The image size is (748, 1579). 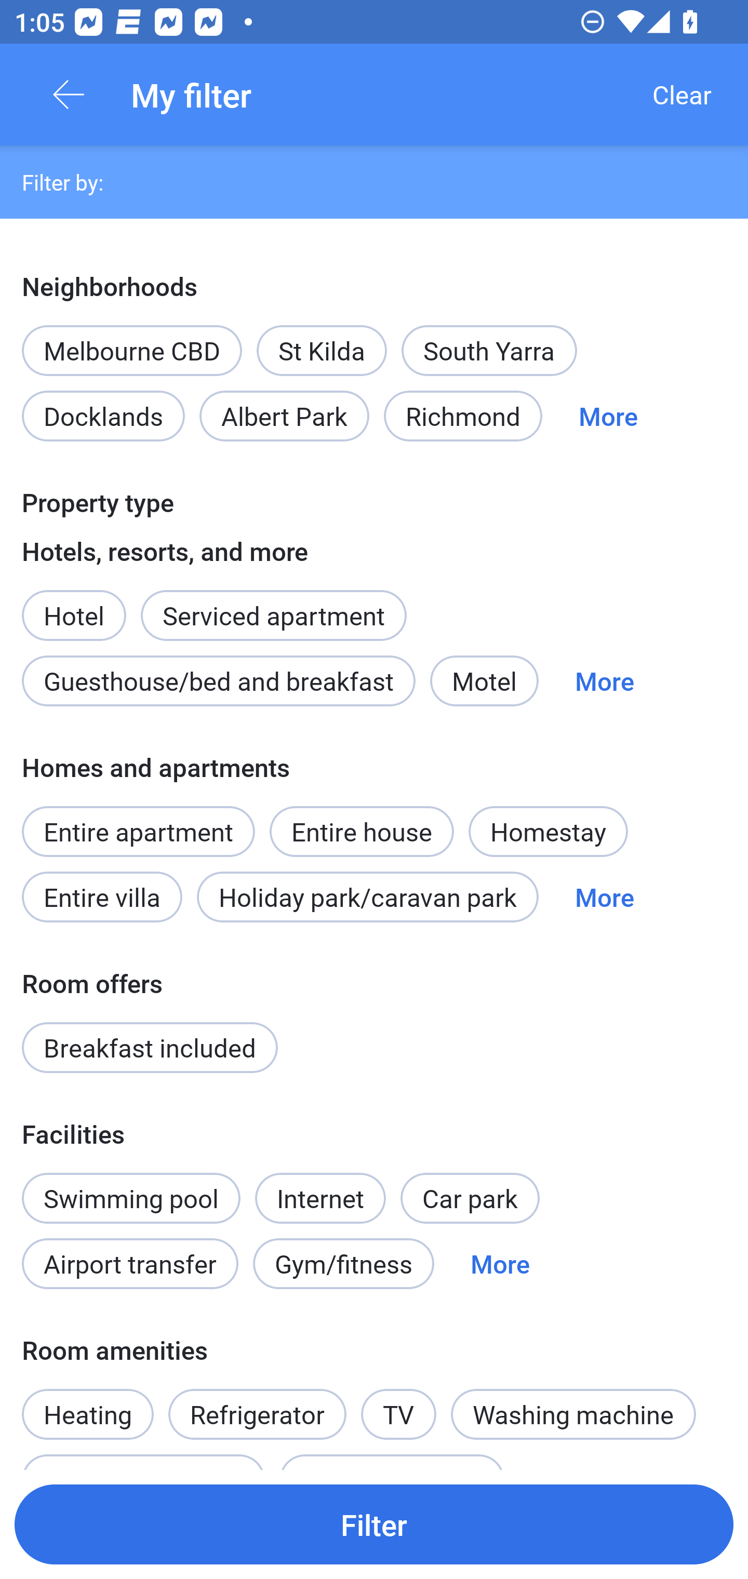 What do you see at coordinates (573, 1414) in the screenshot?
I see `Washing machine` at bounding box center [573, 1414].